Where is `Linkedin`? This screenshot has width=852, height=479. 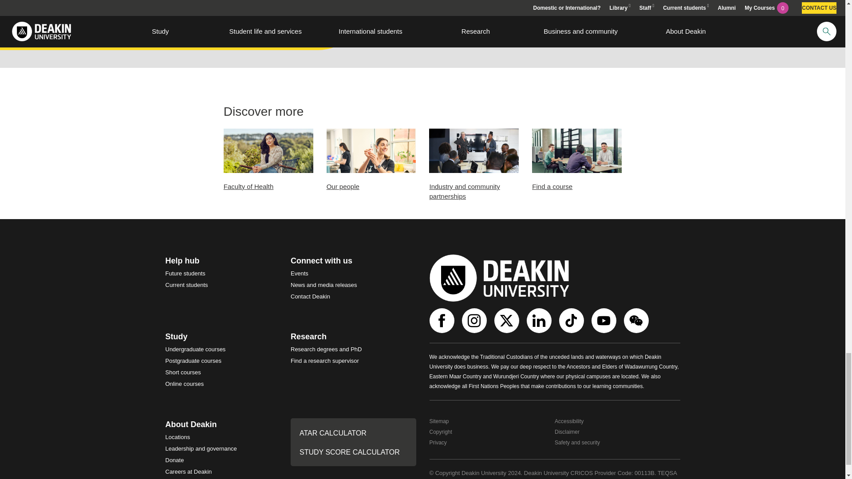
Linkedin is located at coordinates (540, 320).